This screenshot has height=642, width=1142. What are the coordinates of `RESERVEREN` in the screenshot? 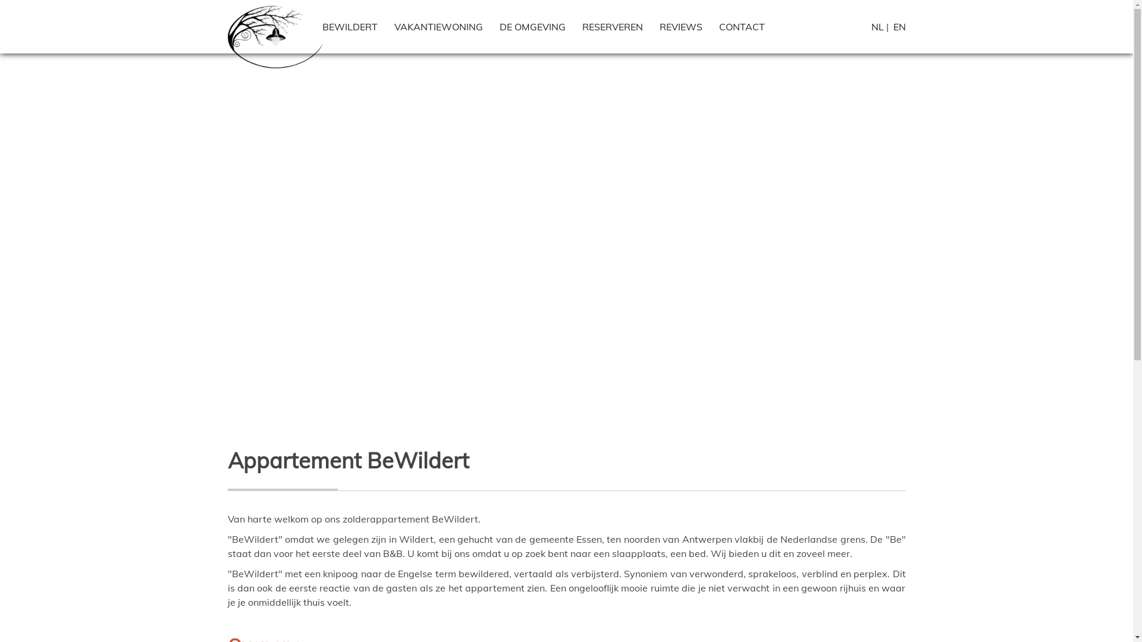 It's located at (612, 27).